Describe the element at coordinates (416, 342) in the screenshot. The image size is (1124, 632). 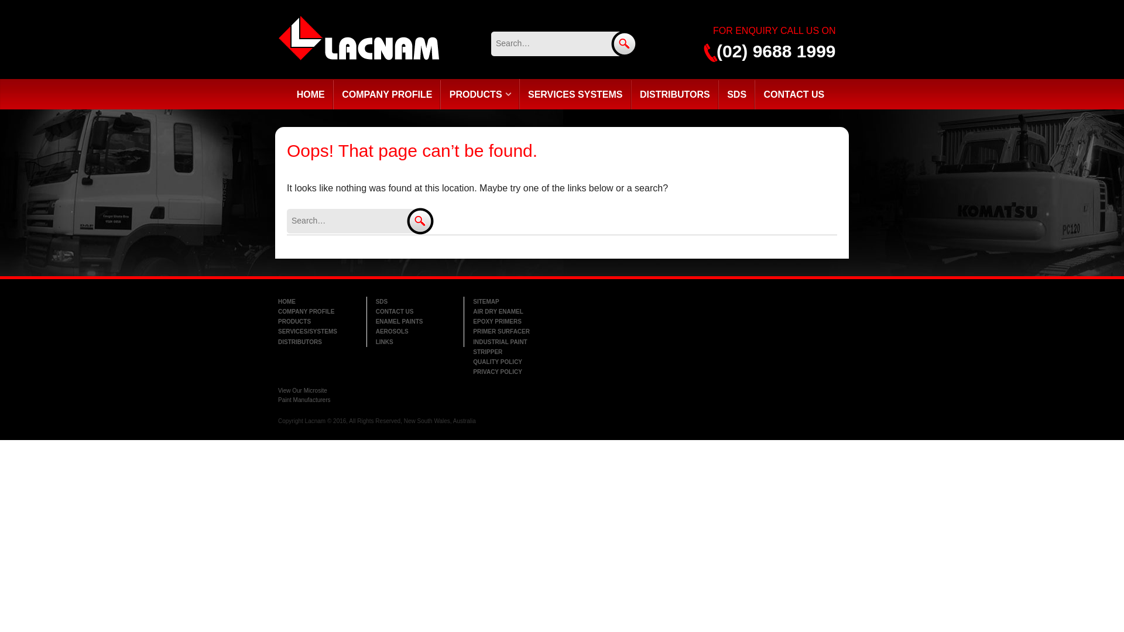
I see `LINKS` at that location.